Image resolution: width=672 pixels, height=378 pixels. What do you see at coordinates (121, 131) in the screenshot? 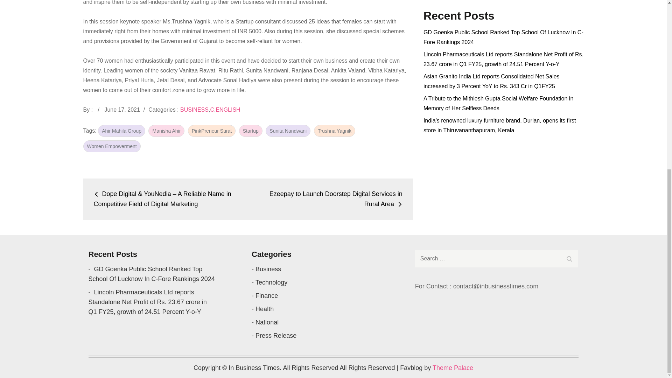
I see `Ahir Mahila Group` at bounding box center [121, 131].